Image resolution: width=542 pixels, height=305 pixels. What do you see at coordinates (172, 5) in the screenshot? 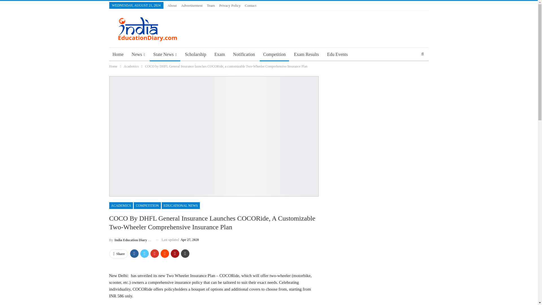
I see `About` at bounding box center [172, 5].